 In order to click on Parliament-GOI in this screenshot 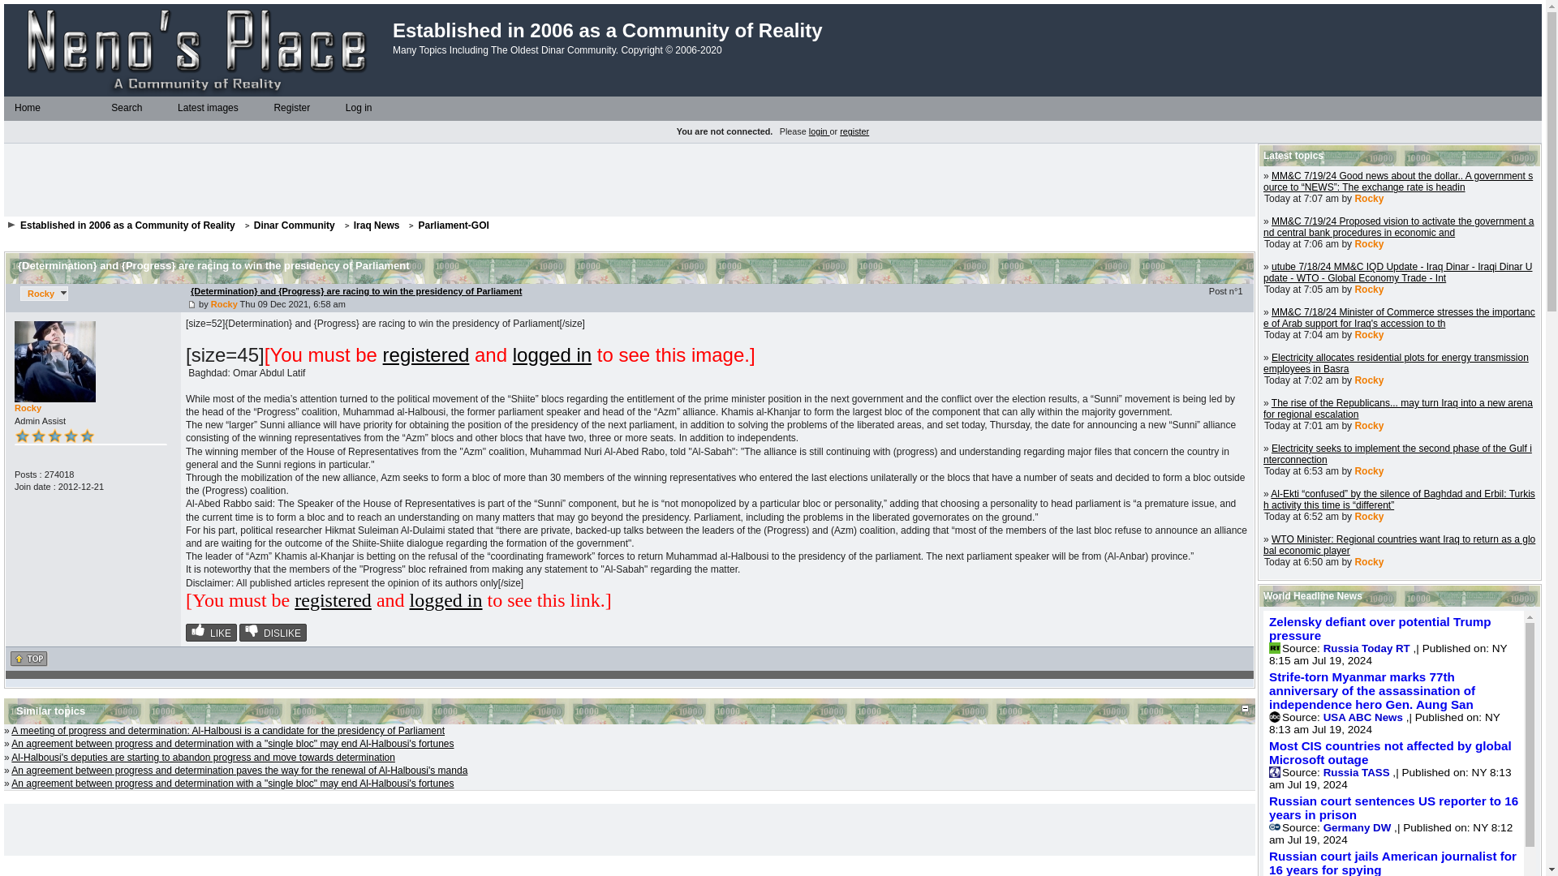, I will do `click(453, 225)`.